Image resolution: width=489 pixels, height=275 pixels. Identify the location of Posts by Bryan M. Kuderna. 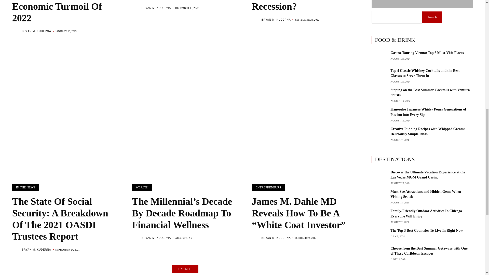
(156, 238).